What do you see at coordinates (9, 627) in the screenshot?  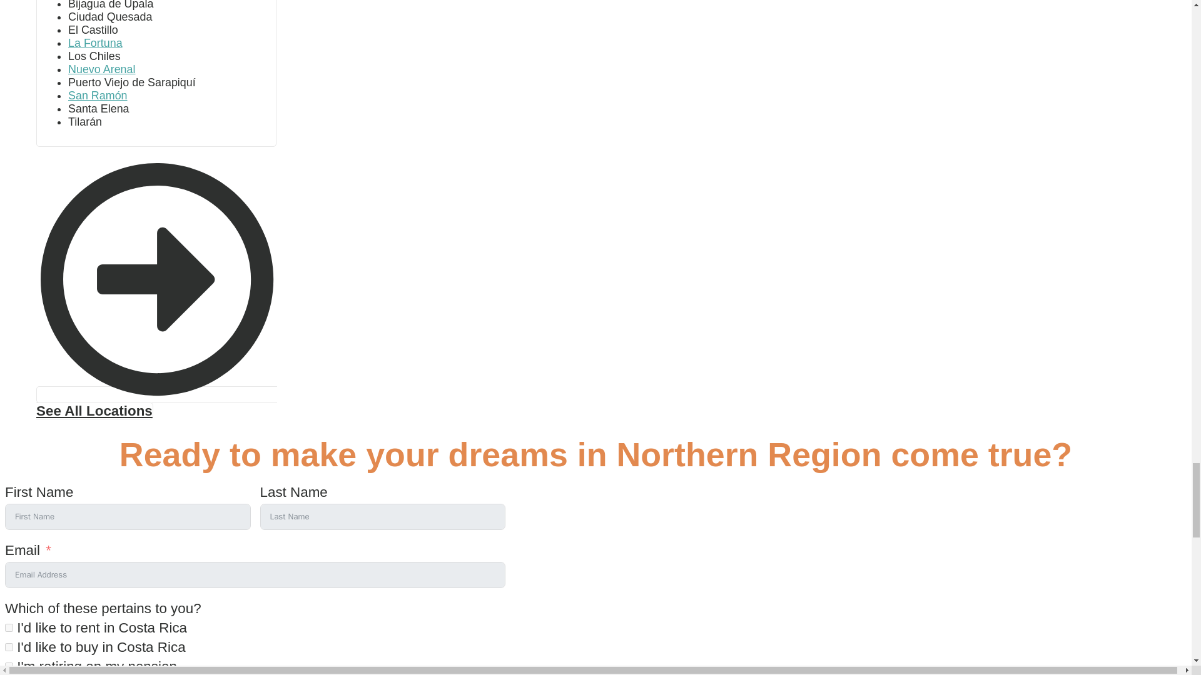 I see `I'd like to rent in Costa Rica` at bounding box center [9, 627].